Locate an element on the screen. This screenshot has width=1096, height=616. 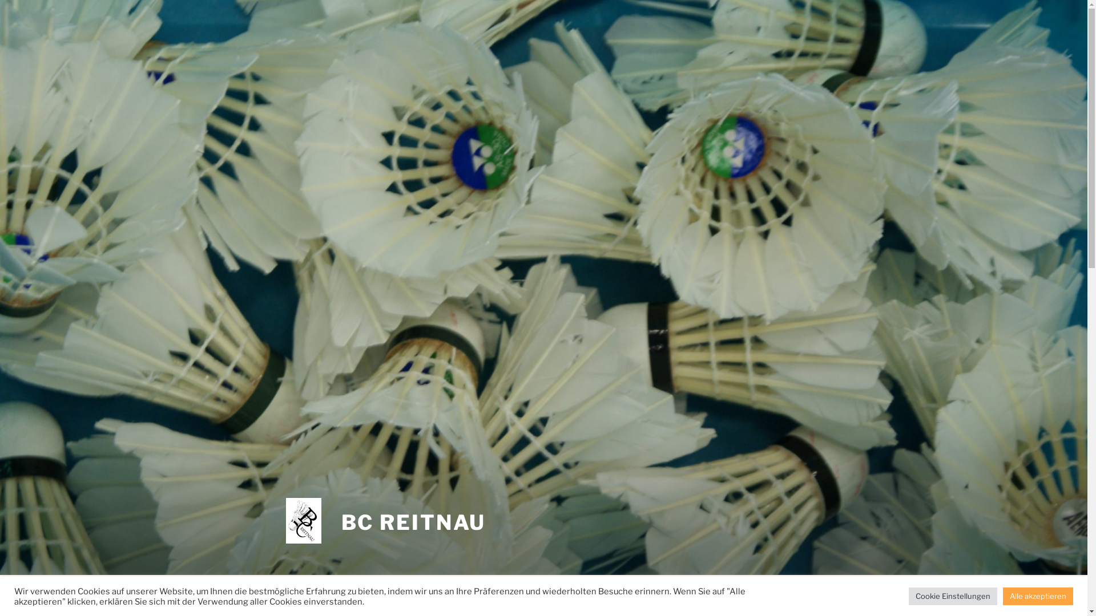
Alle akzeptieren is located at coordinates (1038, 597).